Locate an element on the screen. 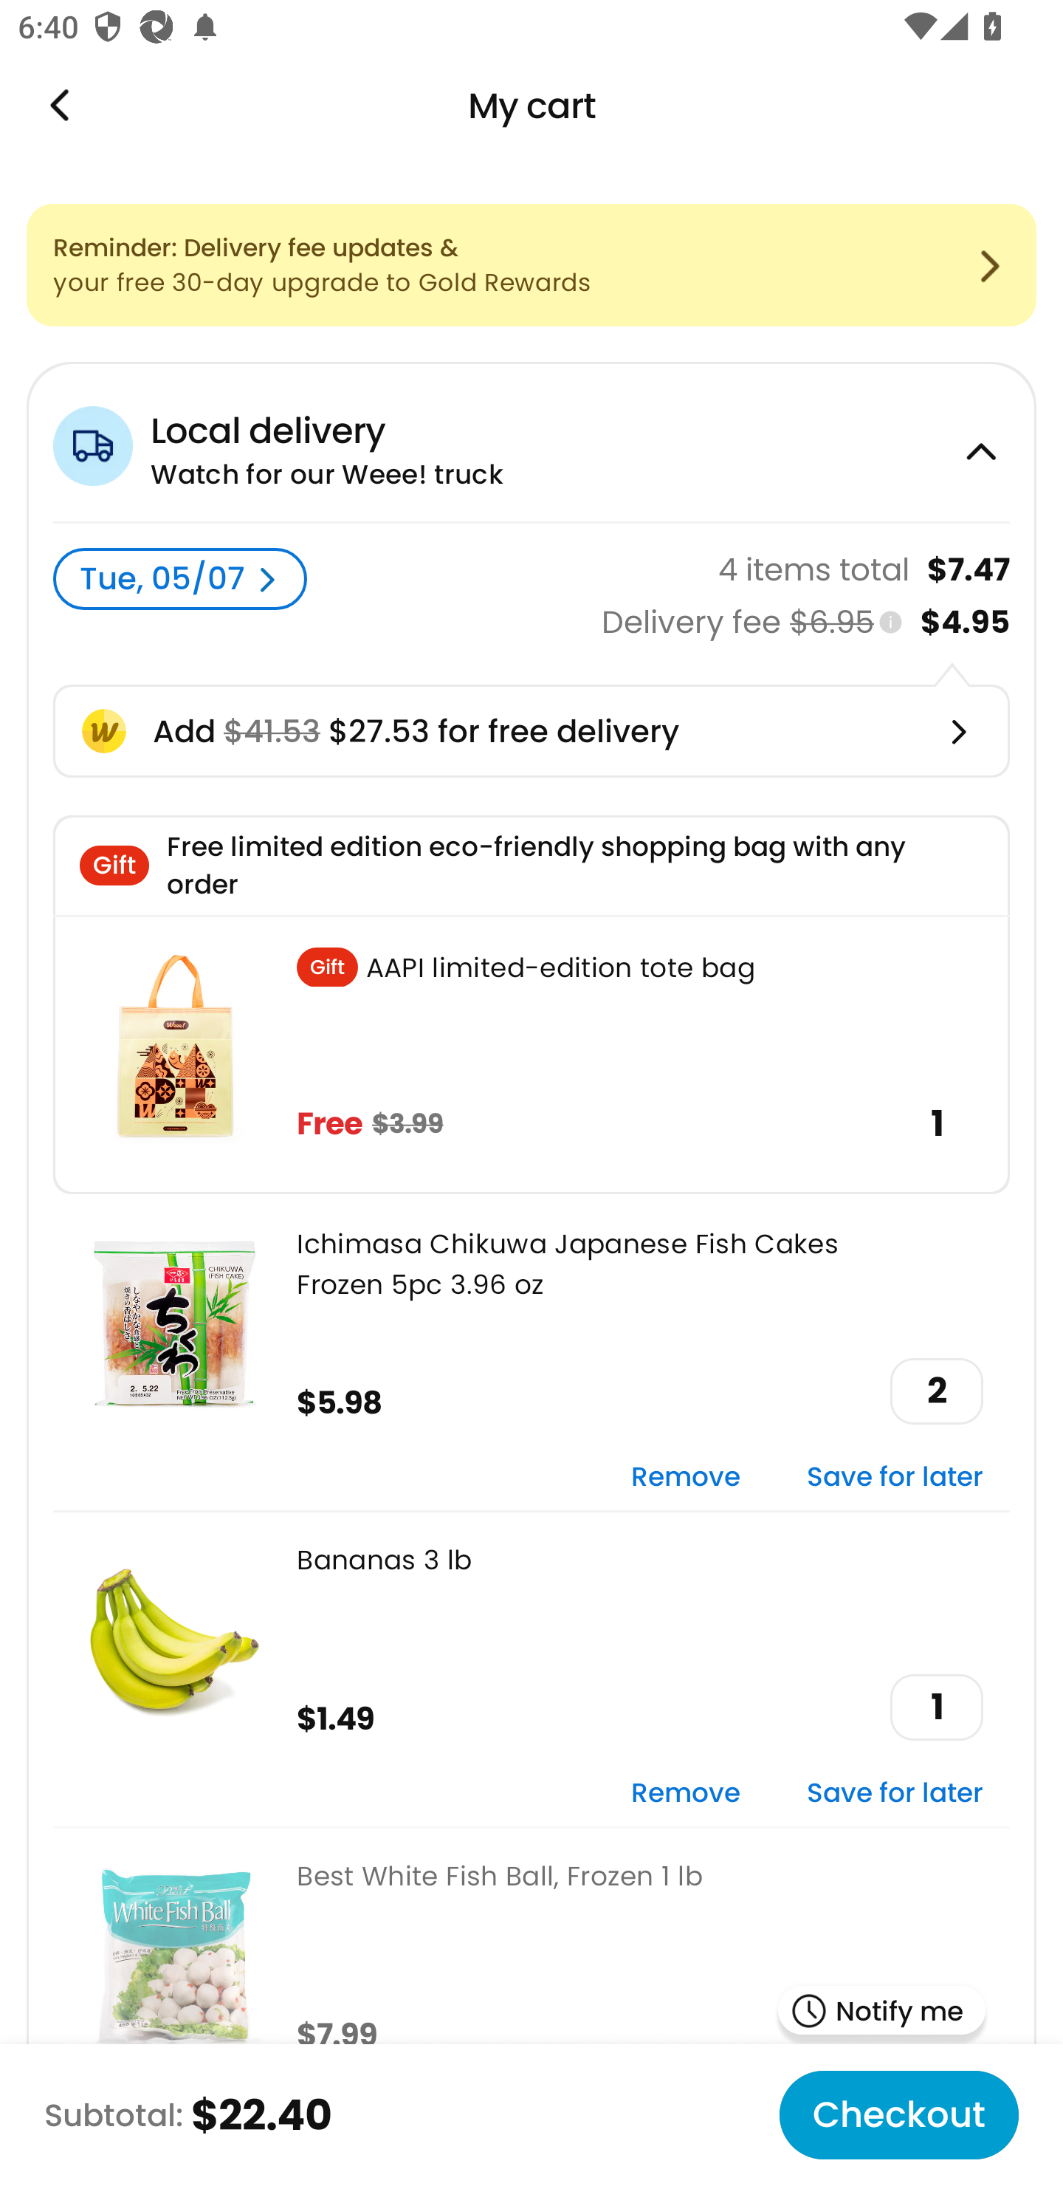 Image resolution: width=1063 pixels, height=2186 pixels. Remove is located at coordinates (685, 1793).